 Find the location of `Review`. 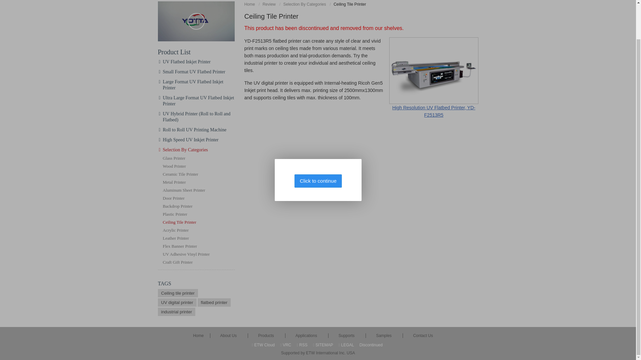

Review is located at coordinates (270, 4).